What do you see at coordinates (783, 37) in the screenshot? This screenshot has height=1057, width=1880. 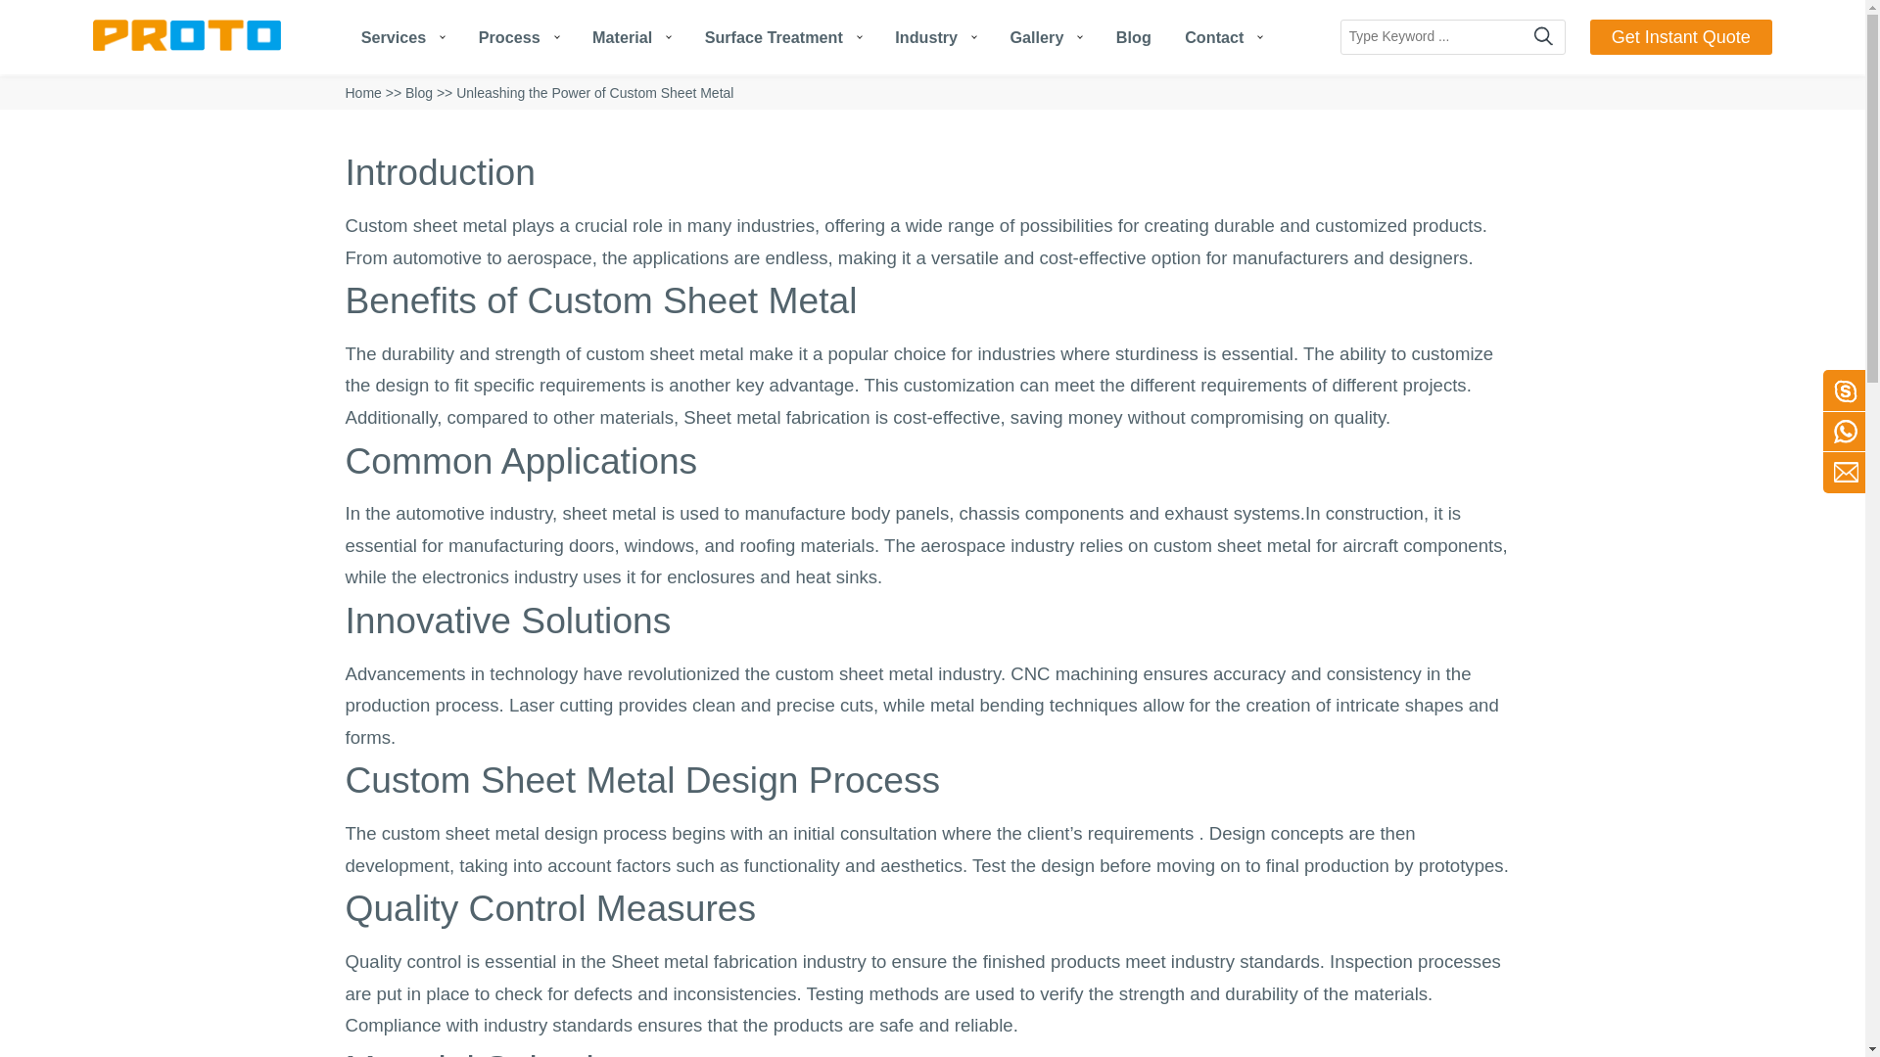 I see `Surface Treatment` at bounding box center [783, 37].